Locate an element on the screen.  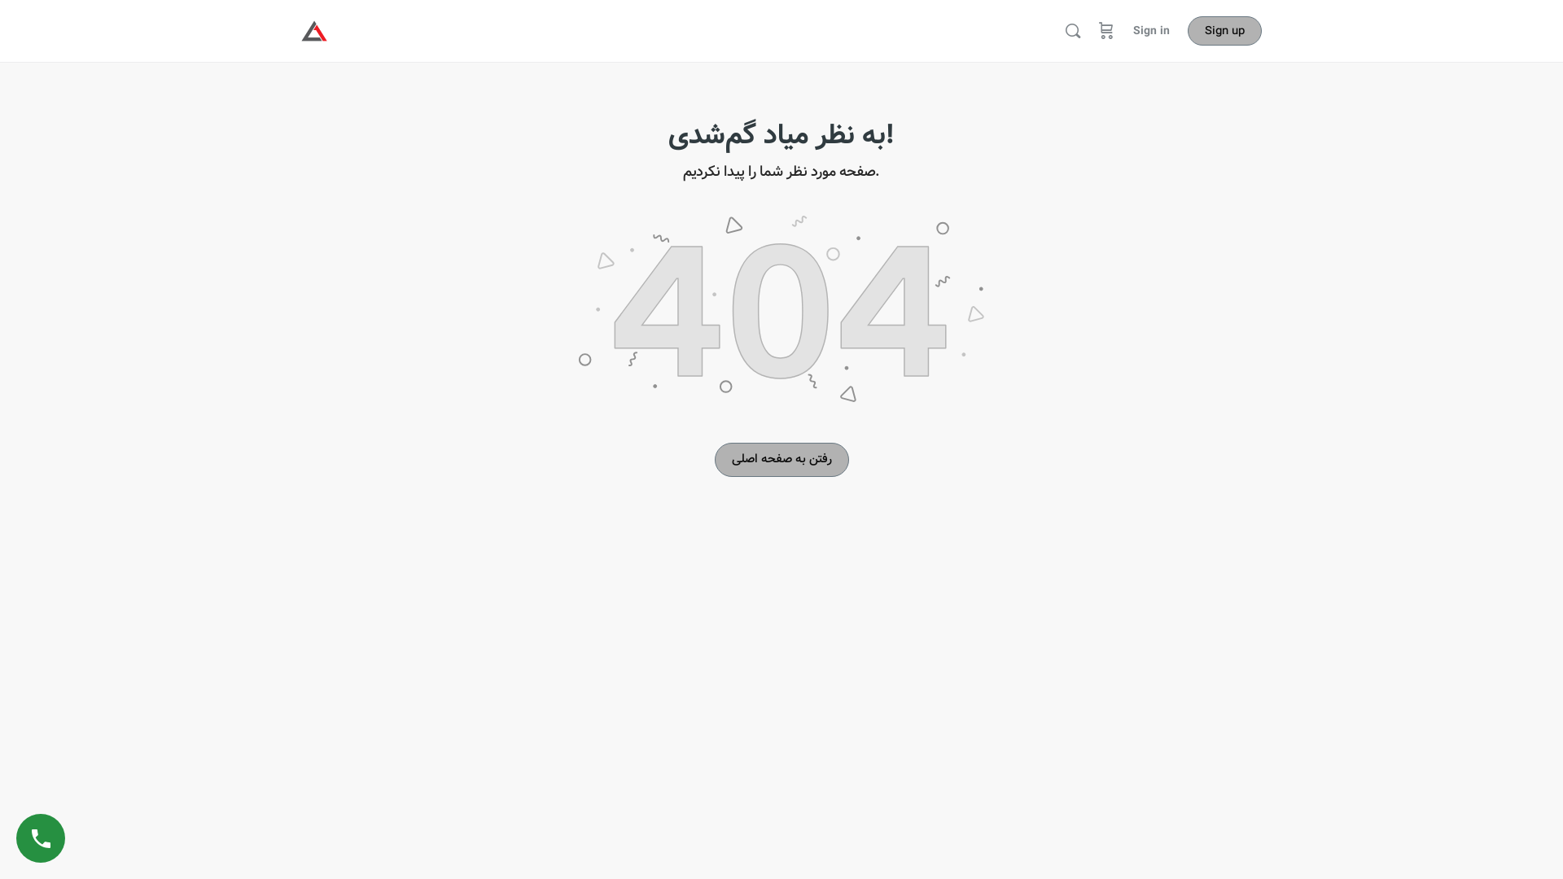
Sign up is located at coordinates (1224, 31).